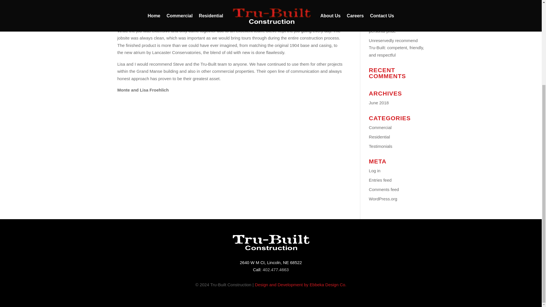 The image size is (546, 307). Describe the element at coordinates (380, 146) in the screenshot. I see `Testimonials` at that location.